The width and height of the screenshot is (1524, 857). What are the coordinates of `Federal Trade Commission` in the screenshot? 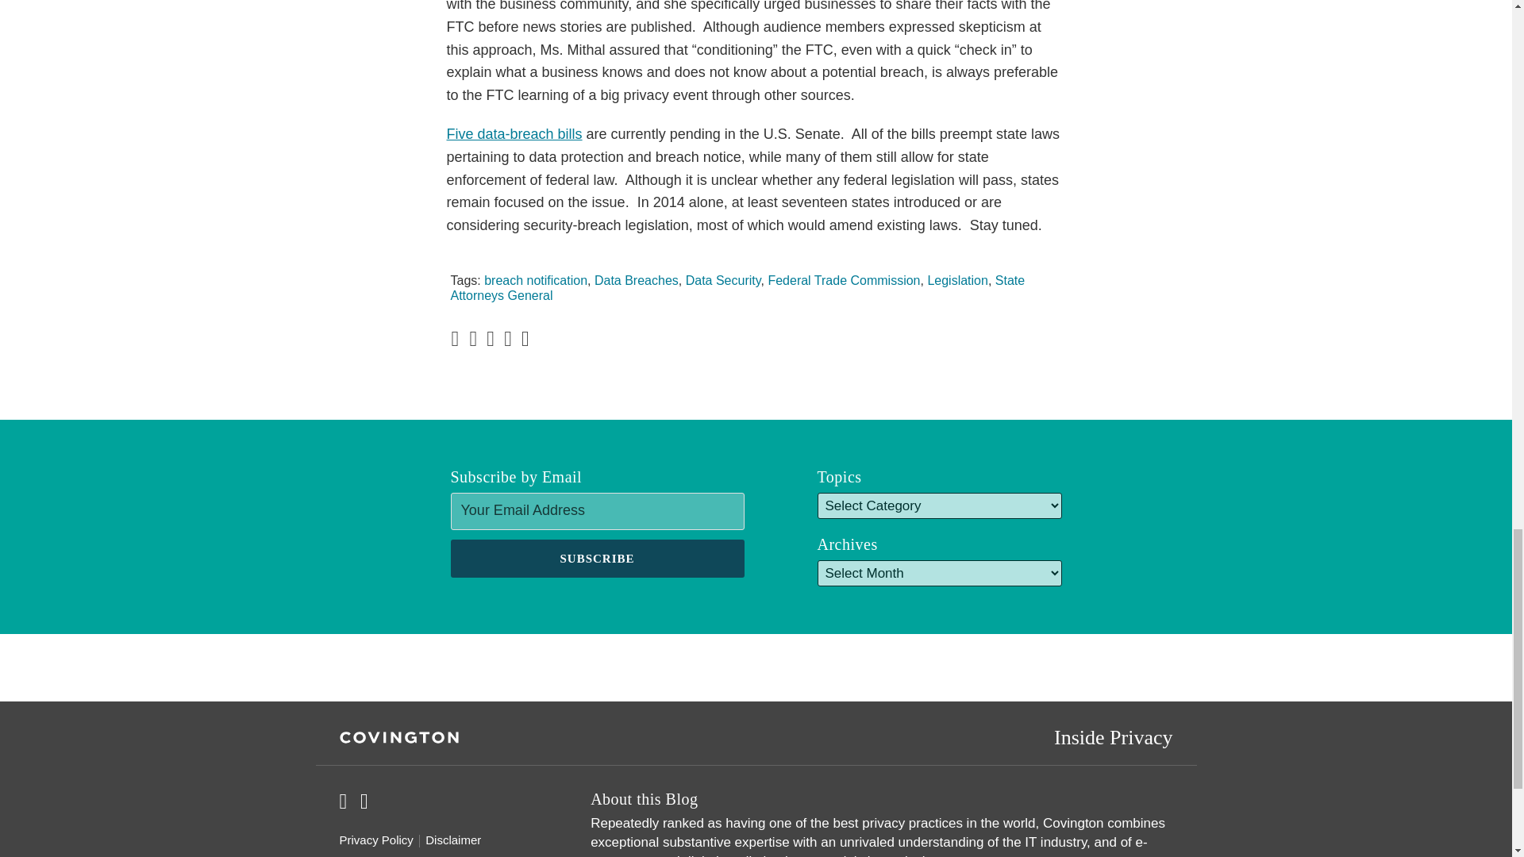 It's located at (844, 279).